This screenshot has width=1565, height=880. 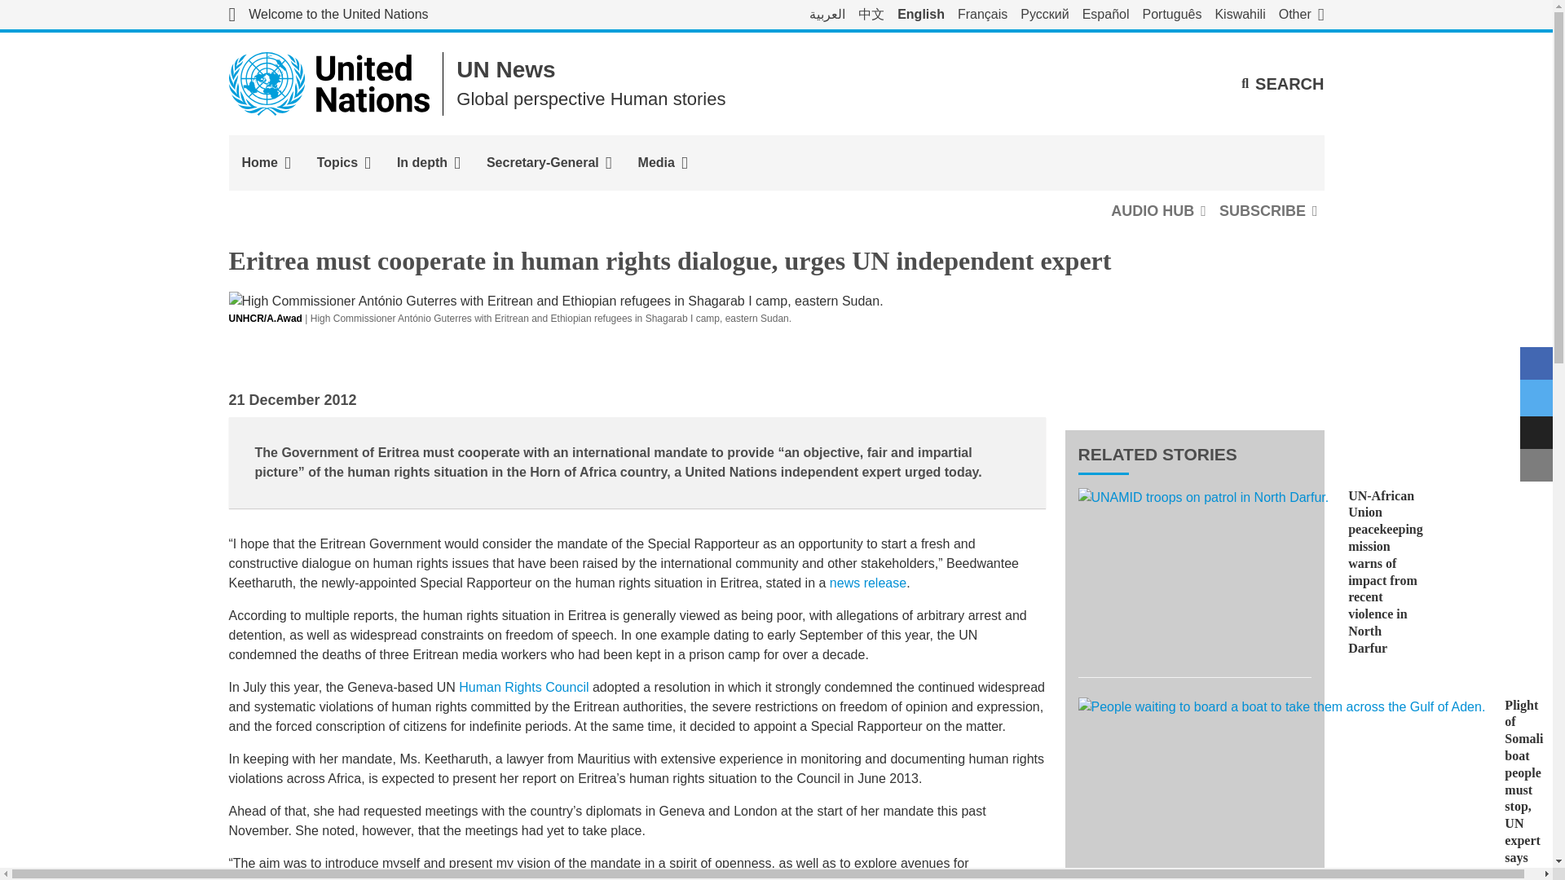 I want to click on Other, so click(x=1301, y=15).